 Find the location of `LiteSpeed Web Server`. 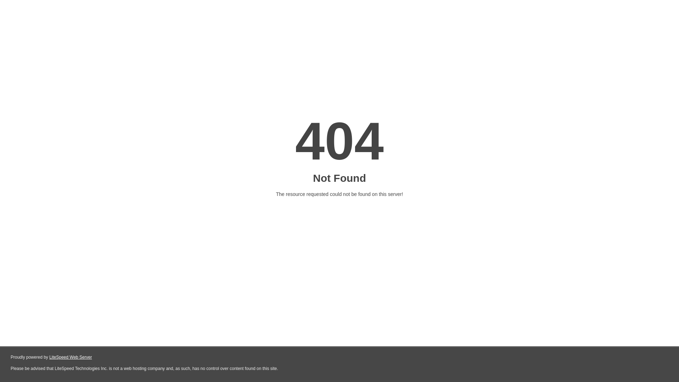

LiteSpeed Web Server is located at coordinates (71, 357).